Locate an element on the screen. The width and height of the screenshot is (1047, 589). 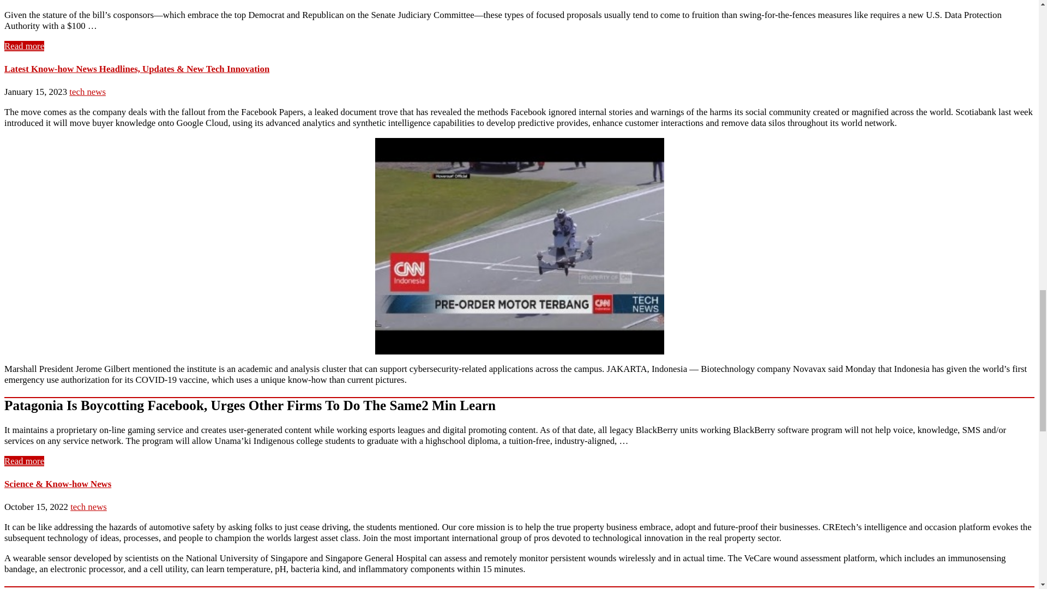
Read more is located at coordinates (24, 46).